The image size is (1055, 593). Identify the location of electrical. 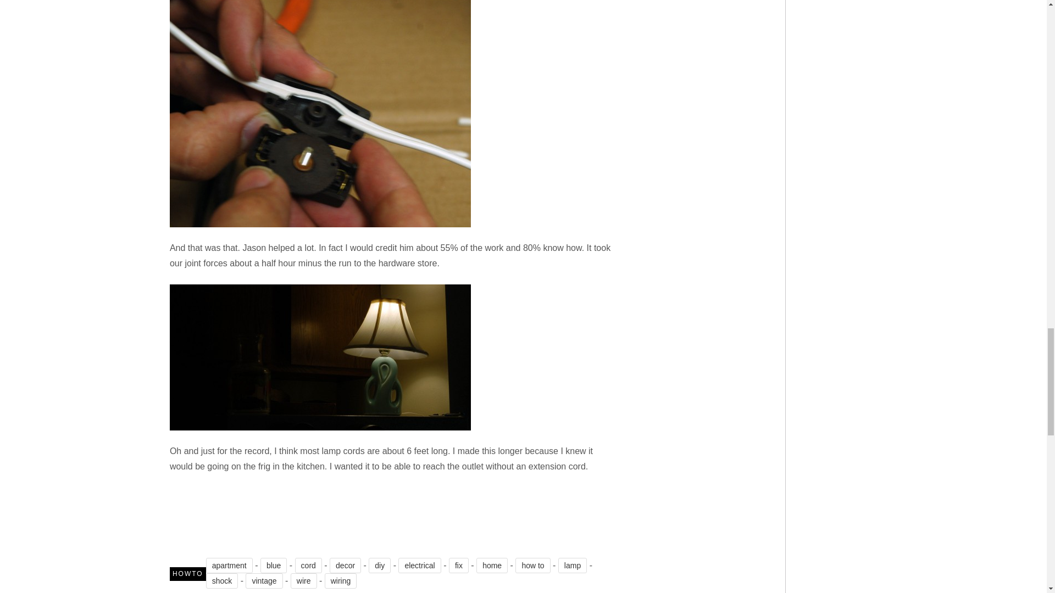
(420, 566).